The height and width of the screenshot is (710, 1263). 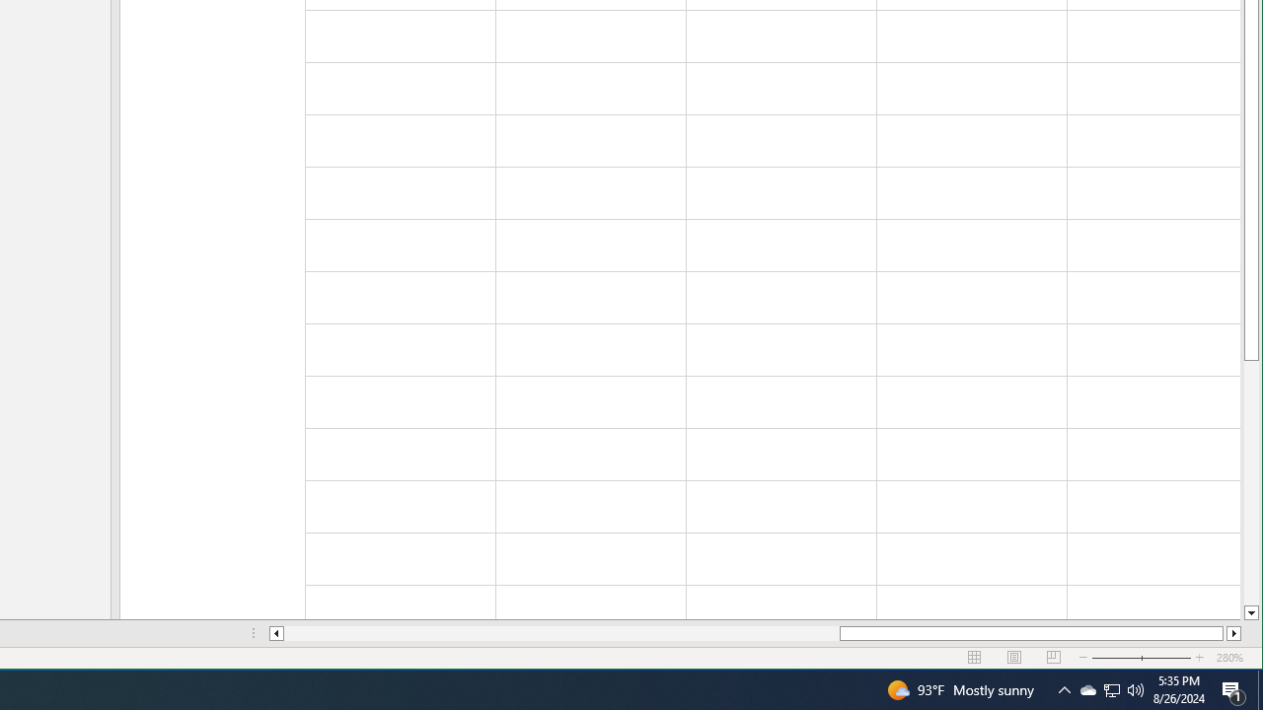 I want to click on Q2790: 100%, so click(x=562, y=633).